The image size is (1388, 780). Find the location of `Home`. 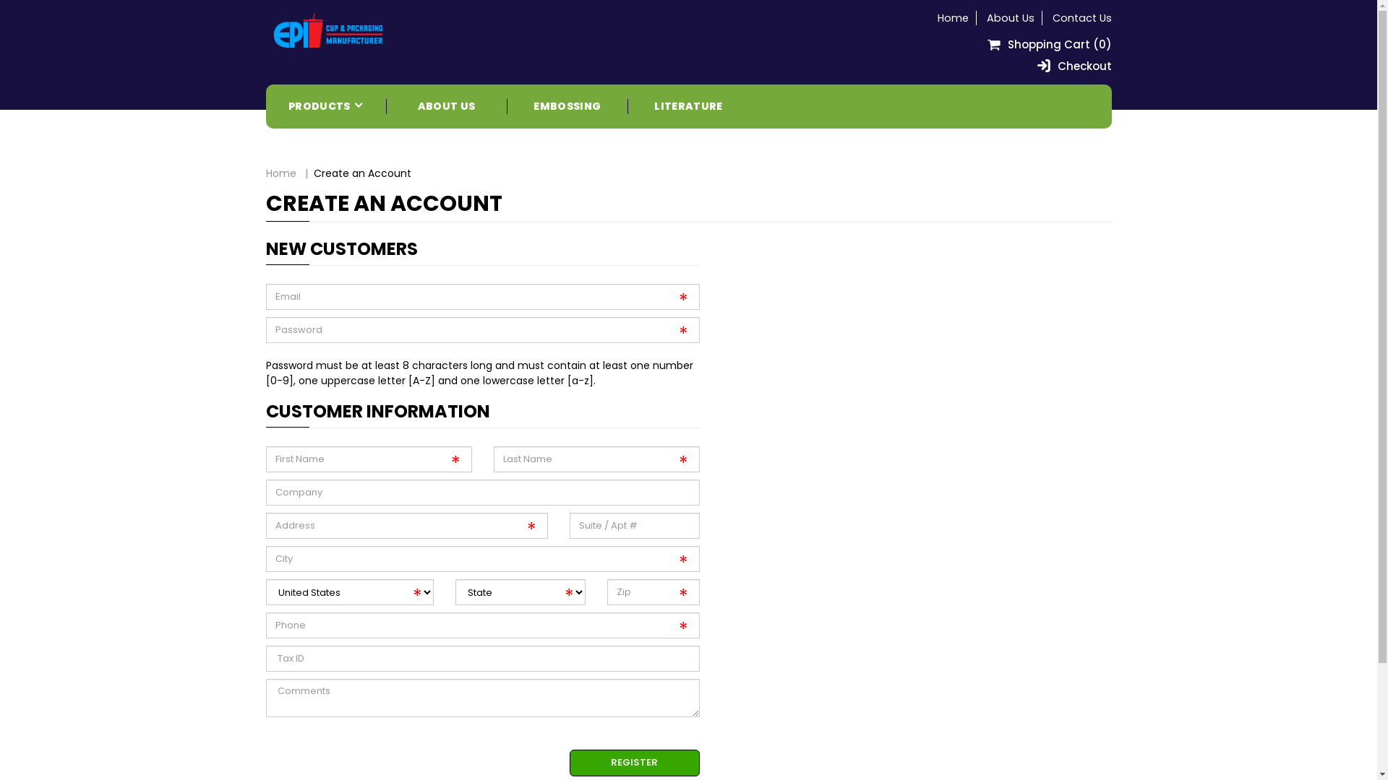

Home is located at coordinates (953, 18).